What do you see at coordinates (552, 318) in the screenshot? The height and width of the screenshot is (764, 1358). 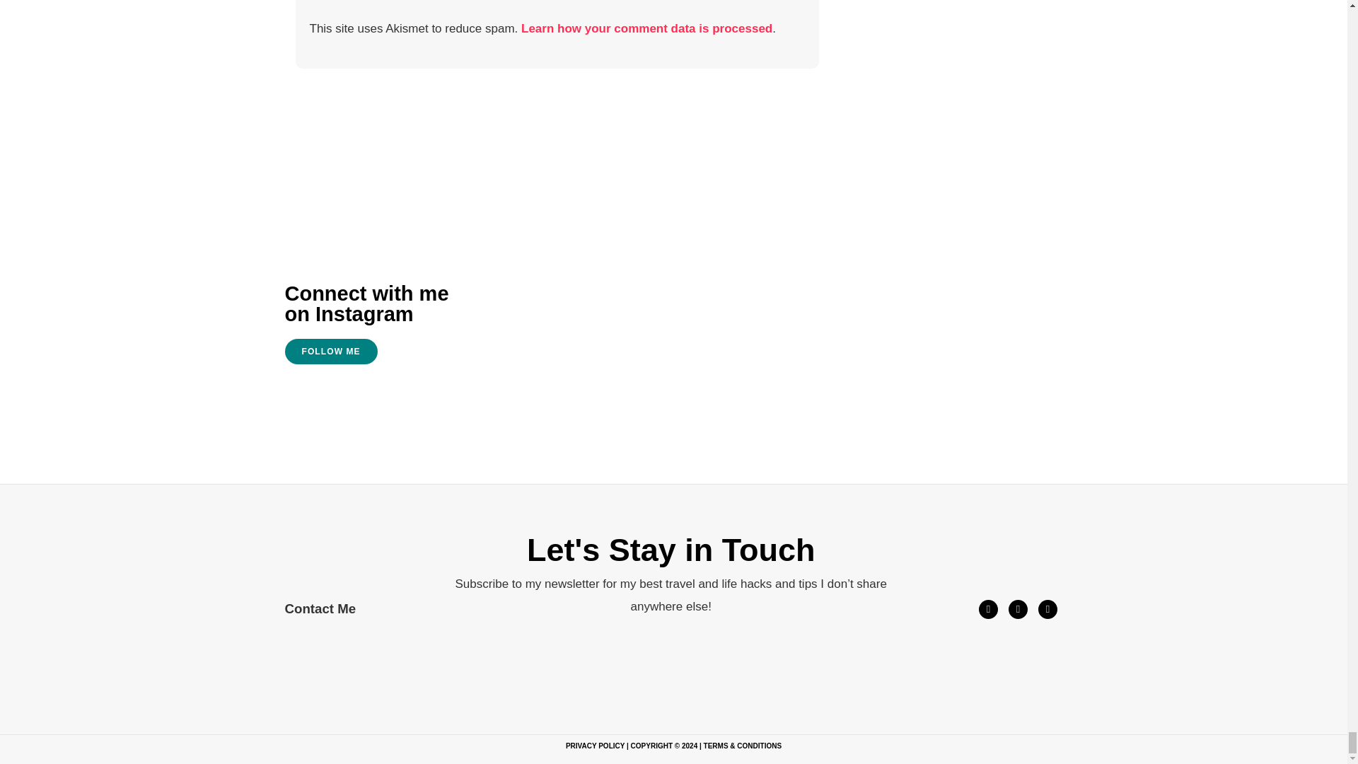 I see `bluebonnet-sunrise-texas` at bounding box center [552, 318].